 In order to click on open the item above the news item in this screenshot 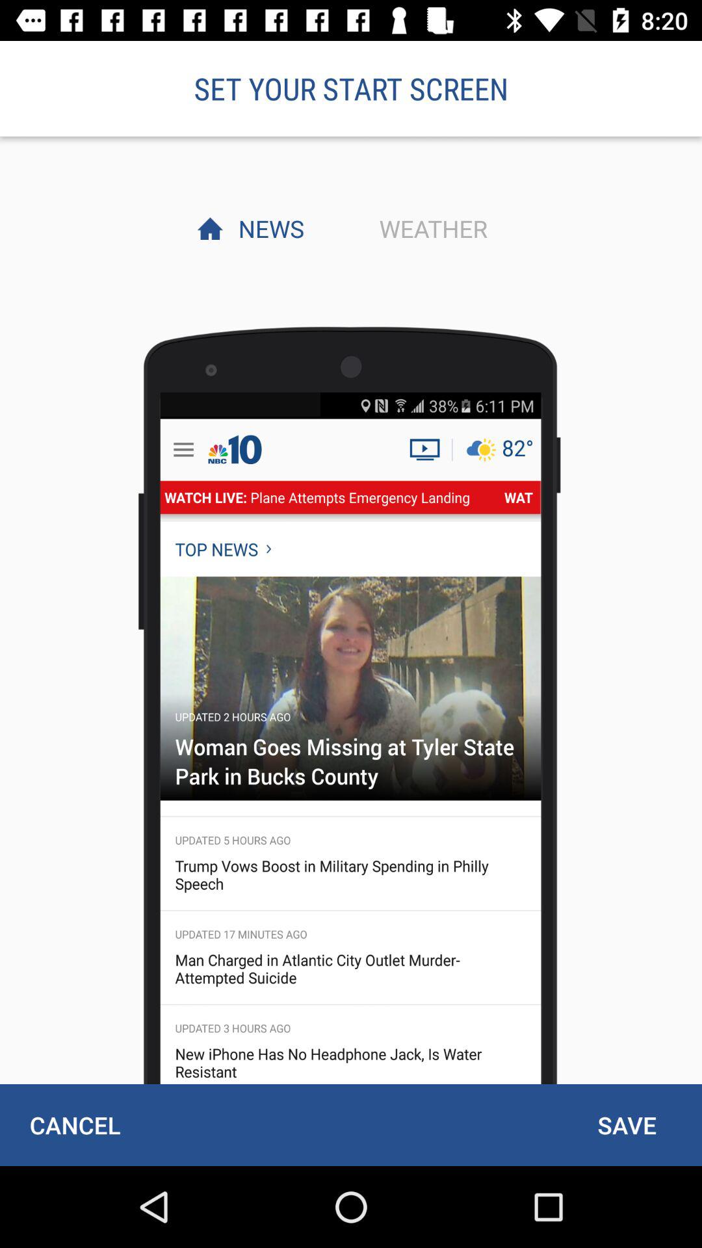, I will do `click(351, 88)`.